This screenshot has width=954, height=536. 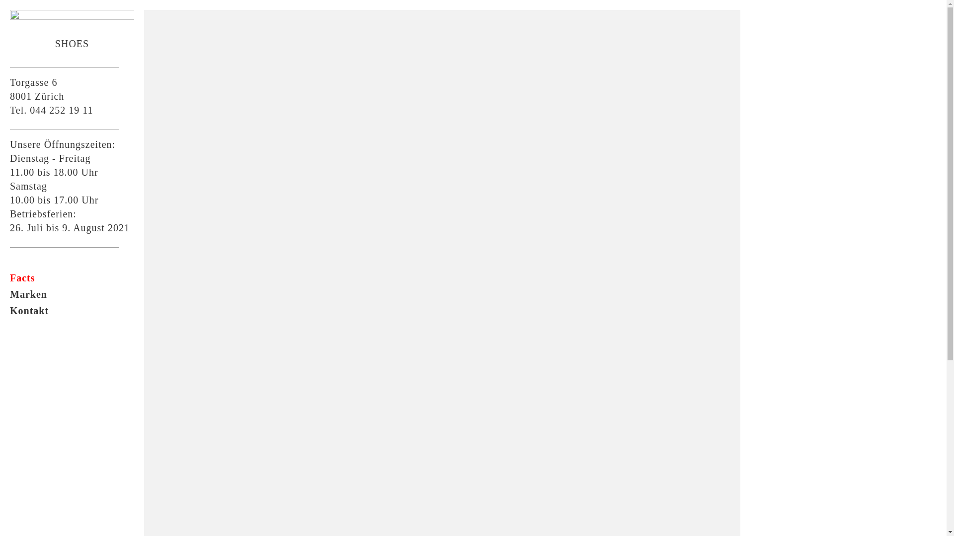 What do you see at coordinates (72, 311) in the screenshot?
I see `Kontakt` at bounding box center [72, 311].